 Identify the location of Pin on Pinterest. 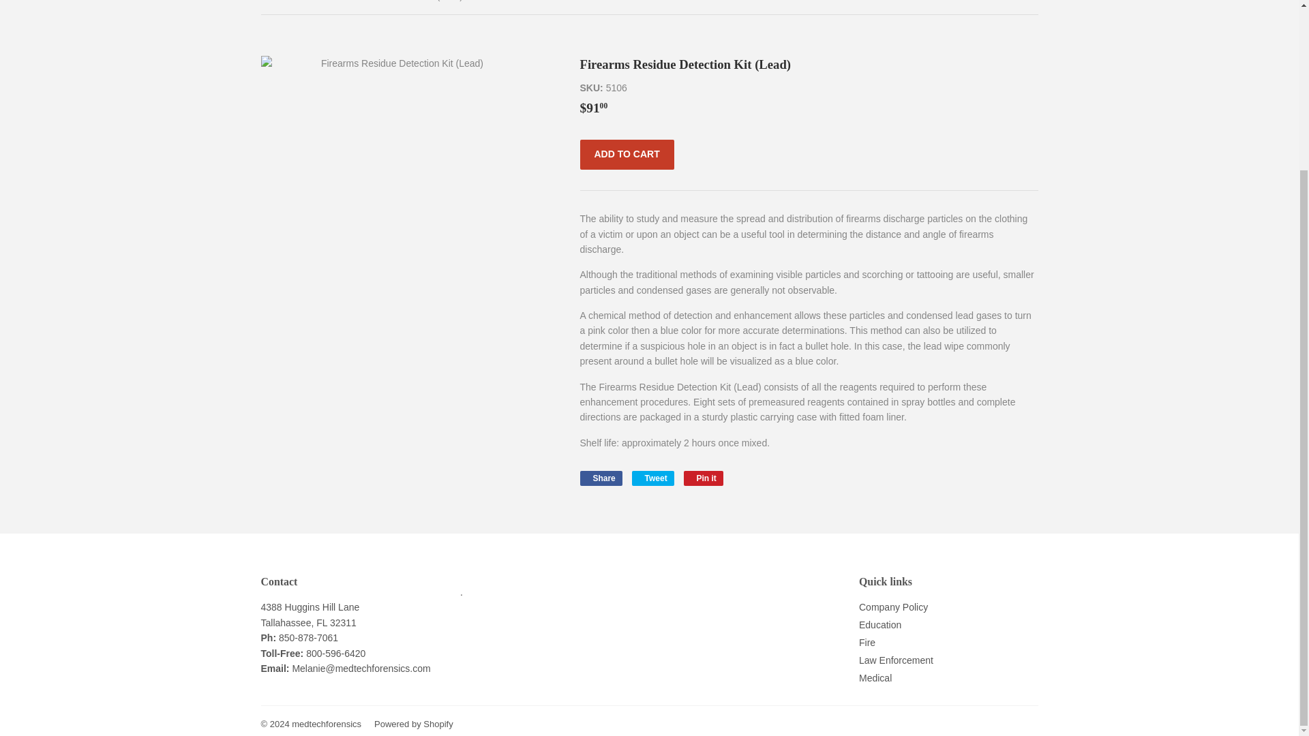
(704, 478).